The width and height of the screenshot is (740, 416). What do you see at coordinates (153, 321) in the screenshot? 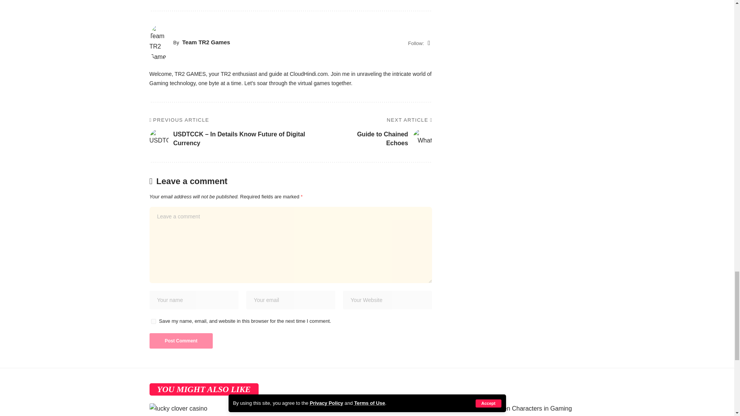
I see `yes` at bounding box center [153, 321].